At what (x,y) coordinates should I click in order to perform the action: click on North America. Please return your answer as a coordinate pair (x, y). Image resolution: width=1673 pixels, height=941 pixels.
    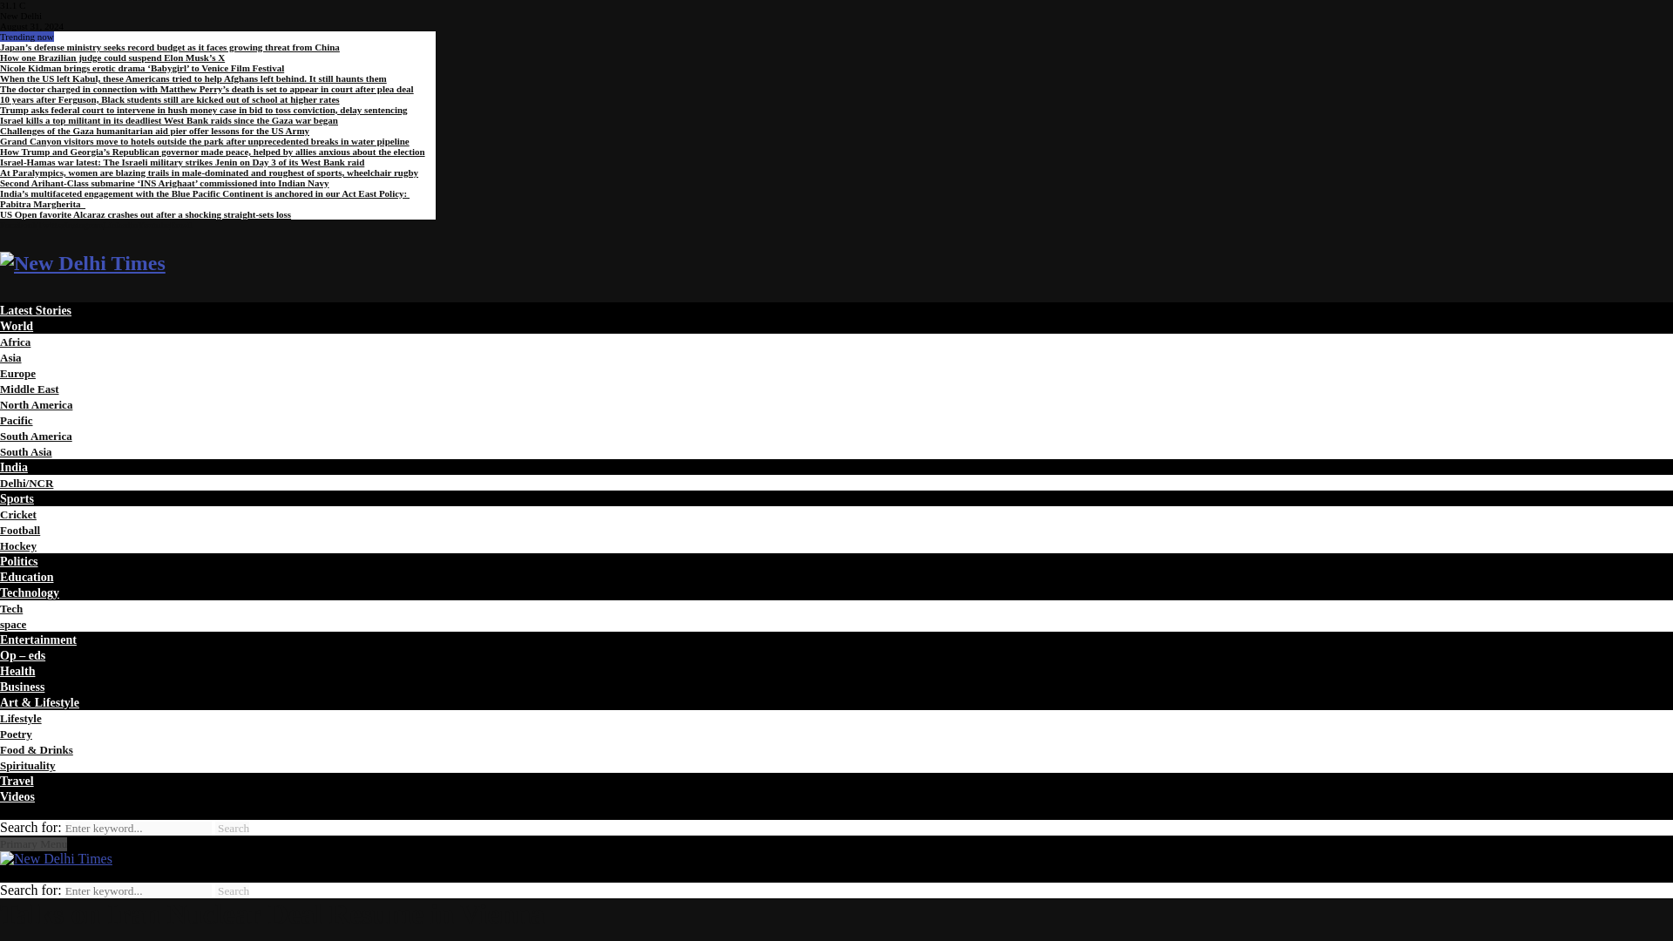
    Looking at the image, I should click on (36, 404).